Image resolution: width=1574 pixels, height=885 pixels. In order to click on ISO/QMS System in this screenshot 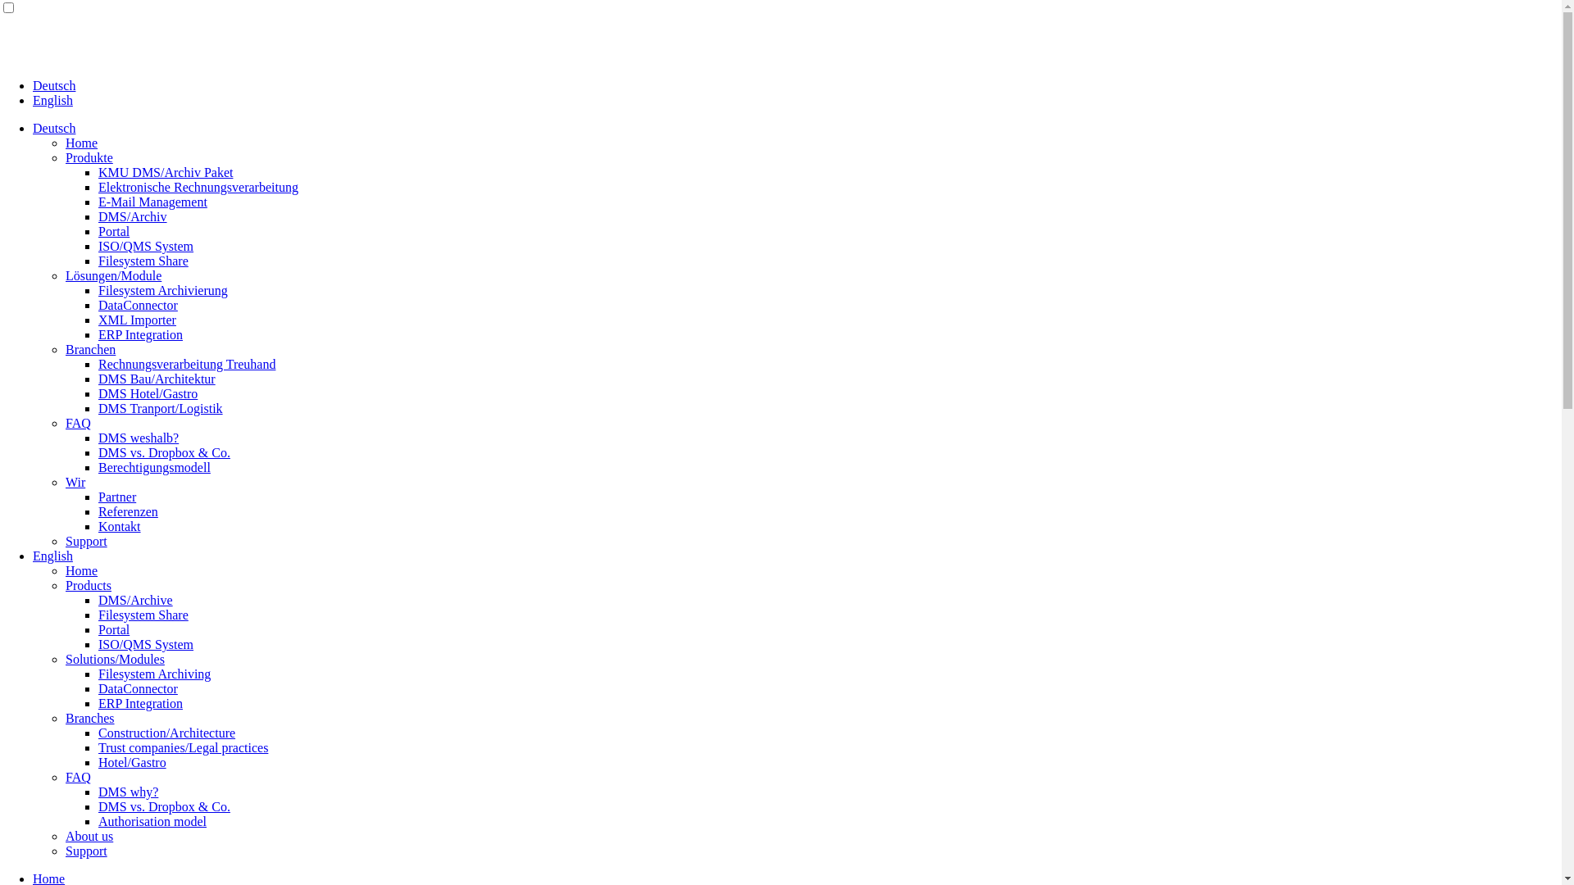, I will do `click(146, 644)`.